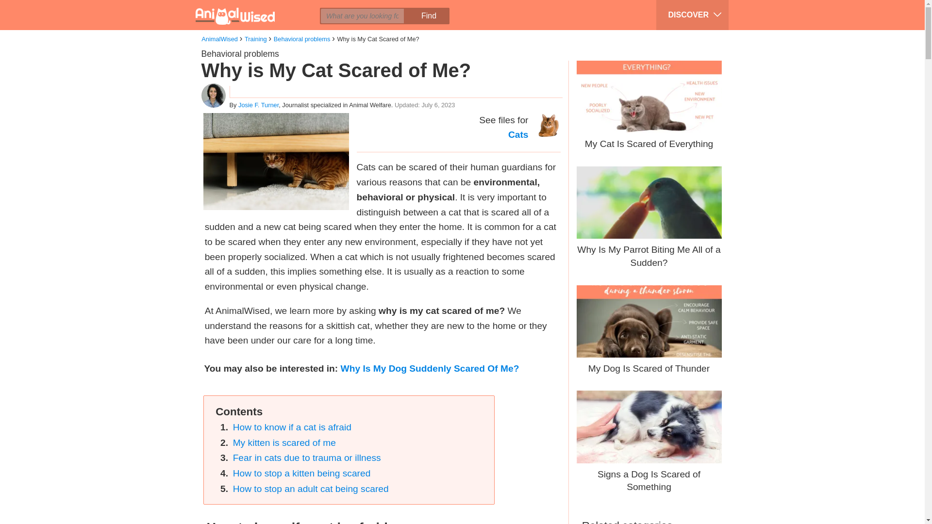 Image resolution: width=932 pixels, height=524 pixels. I want to click on Fear in cats due to trauma or illness, so click(307, 458).